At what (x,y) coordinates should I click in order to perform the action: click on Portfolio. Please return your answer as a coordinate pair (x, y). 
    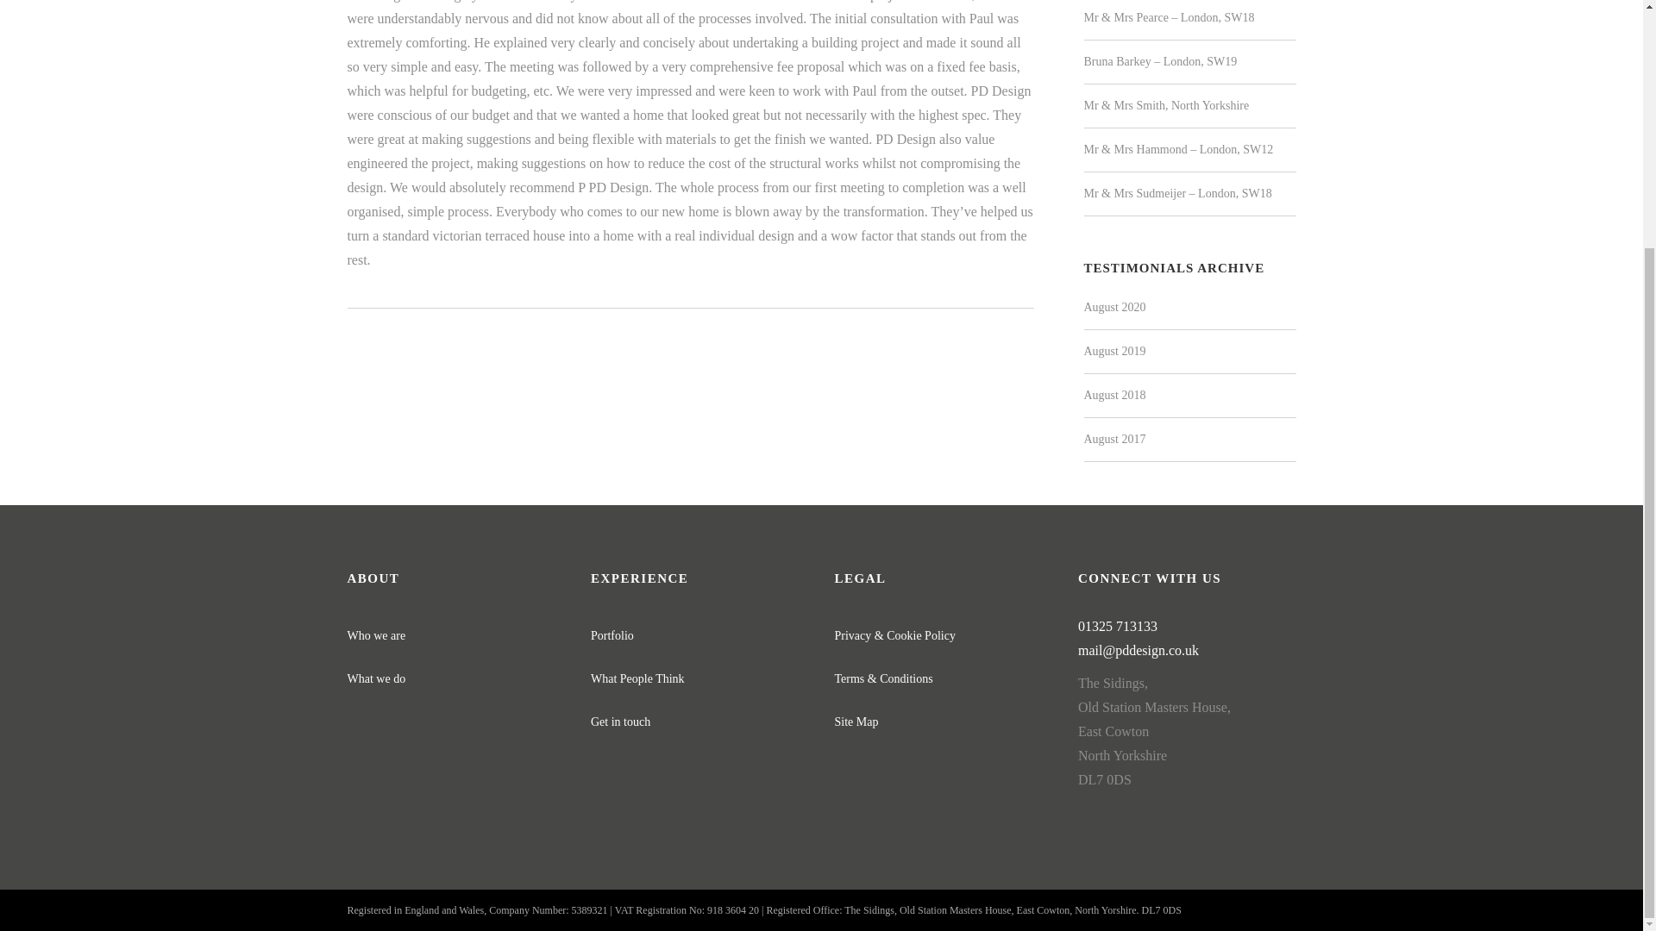
    Looking at the image, I should click on (612, 636).